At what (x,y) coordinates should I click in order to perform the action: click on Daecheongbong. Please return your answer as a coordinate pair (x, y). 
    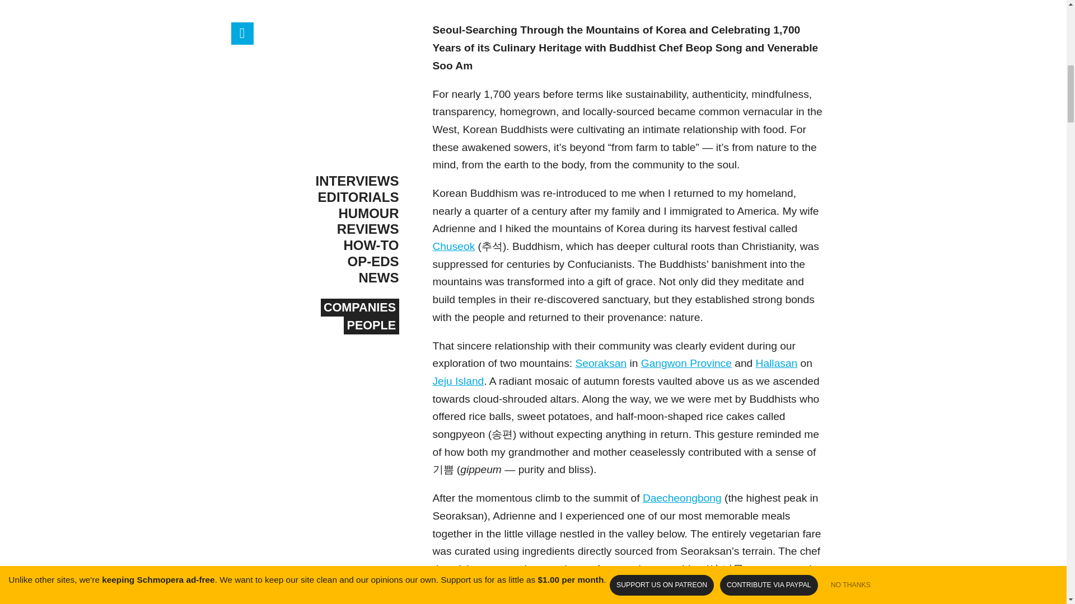
    Looking at the image, I should click on (682, 498).